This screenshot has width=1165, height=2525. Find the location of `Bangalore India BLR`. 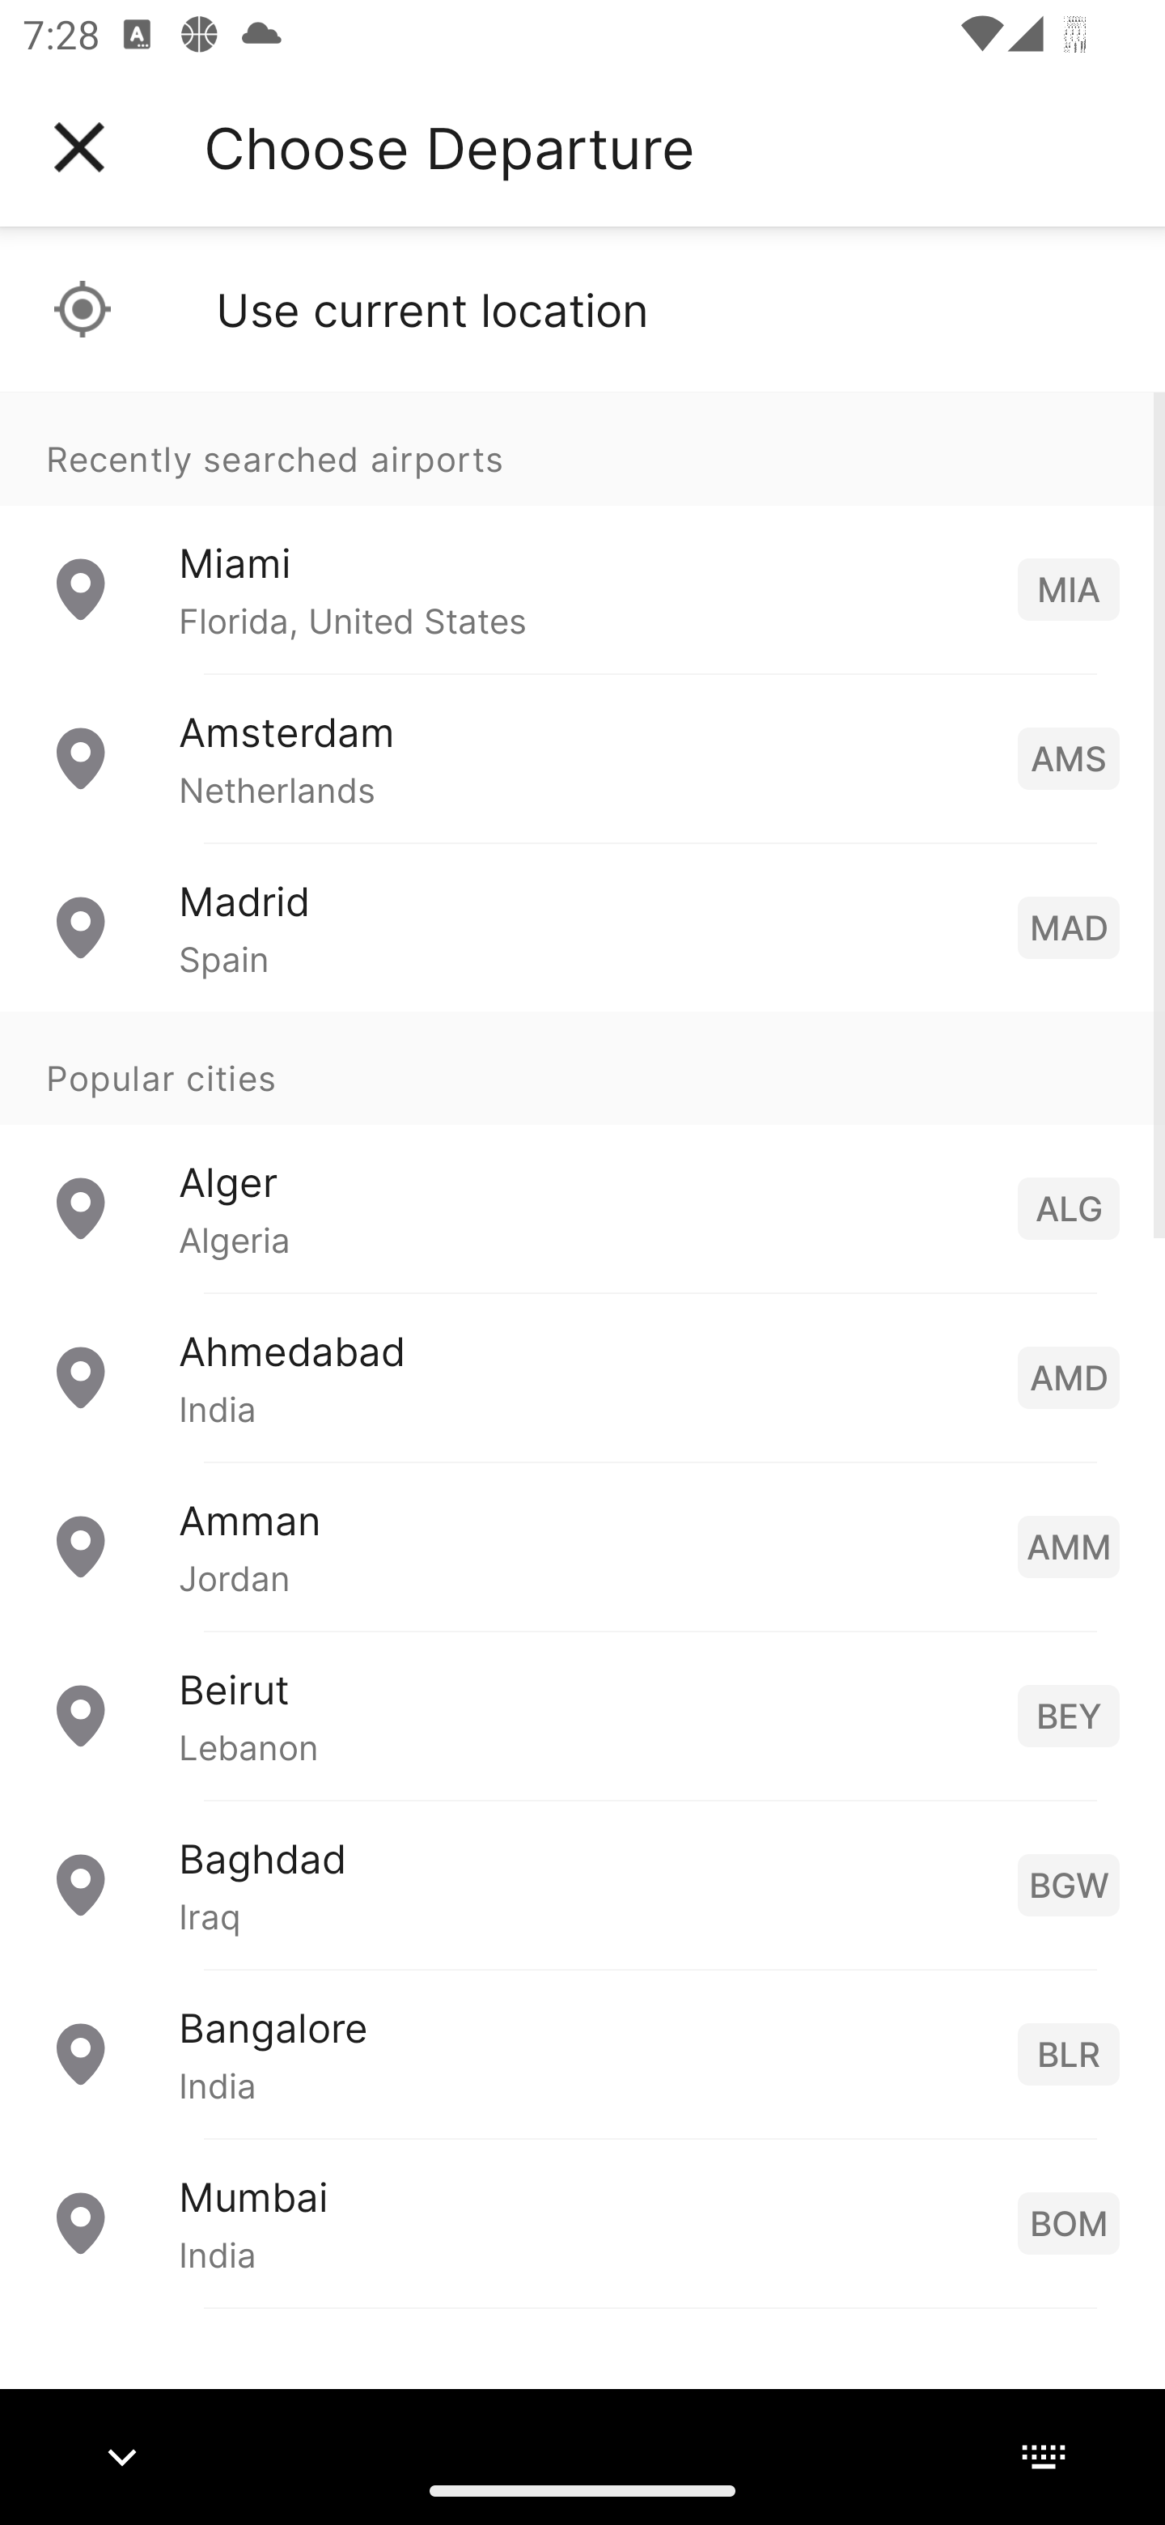

Bangalore India BLR is located at coordinates (582, 2054).